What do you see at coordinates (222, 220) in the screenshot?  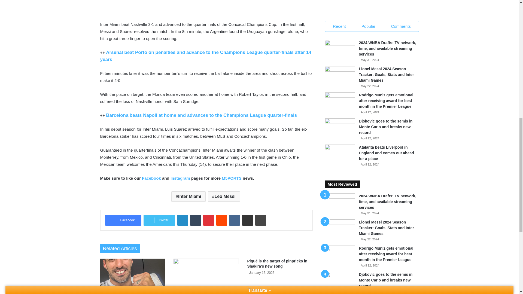 I see `Reddit` at bounding box center [222, 220].